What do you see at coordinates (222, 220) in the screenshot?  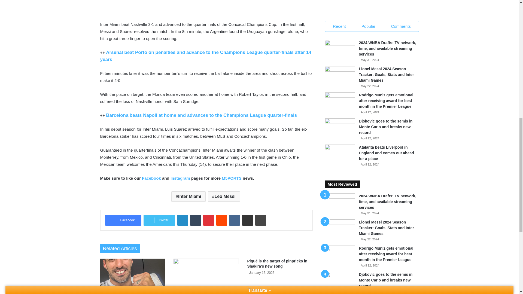 I see `Reddit` at bounding box center [222, 220].